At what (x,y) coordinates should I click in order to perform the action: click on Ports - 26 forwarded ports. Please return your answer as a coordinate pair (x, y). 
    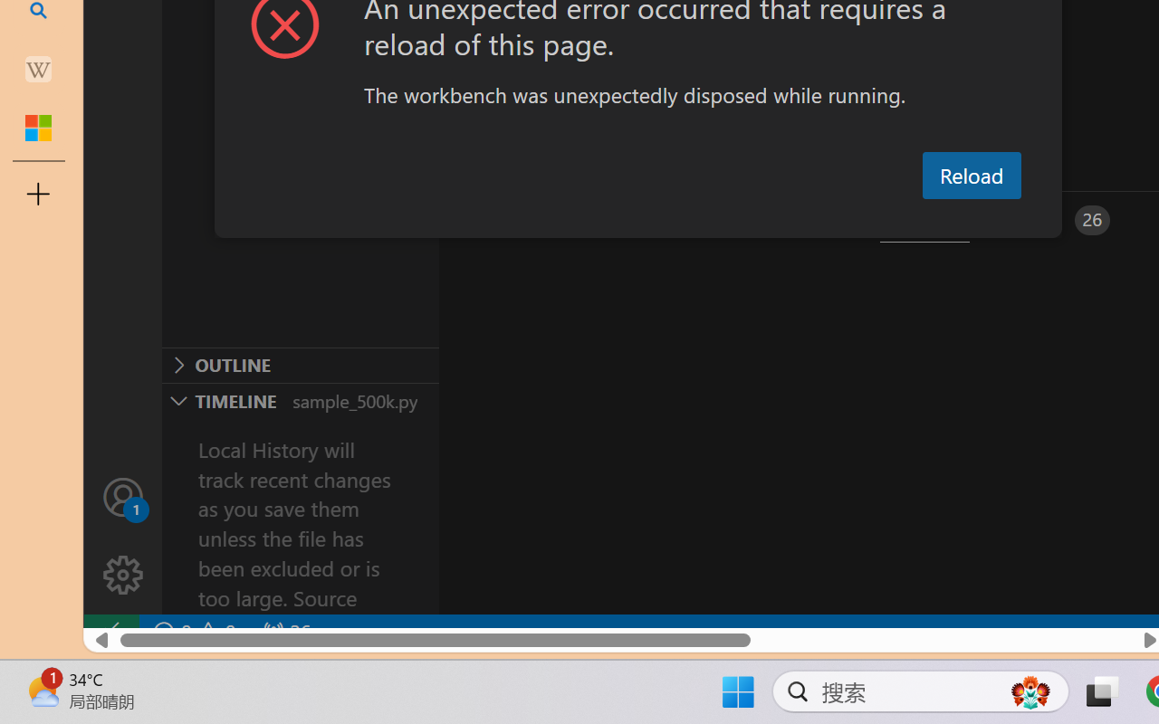
    Looking at the image, I should click on (1055, 220).